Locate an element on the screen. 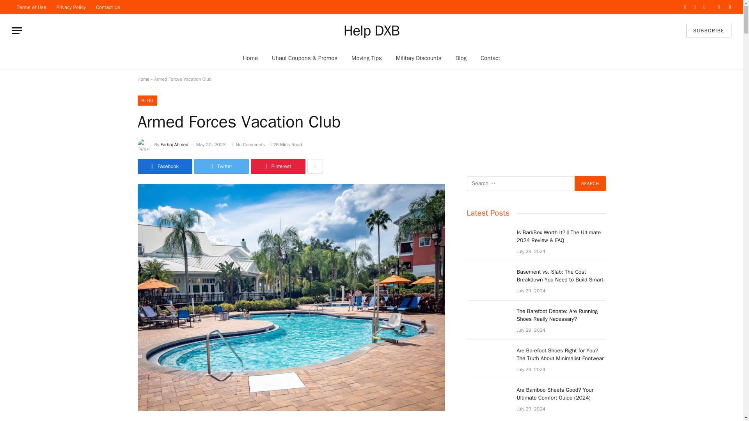 The width and height of the screenshot is (749, 421). Share on Facebook is located at coordinates (164, 166).